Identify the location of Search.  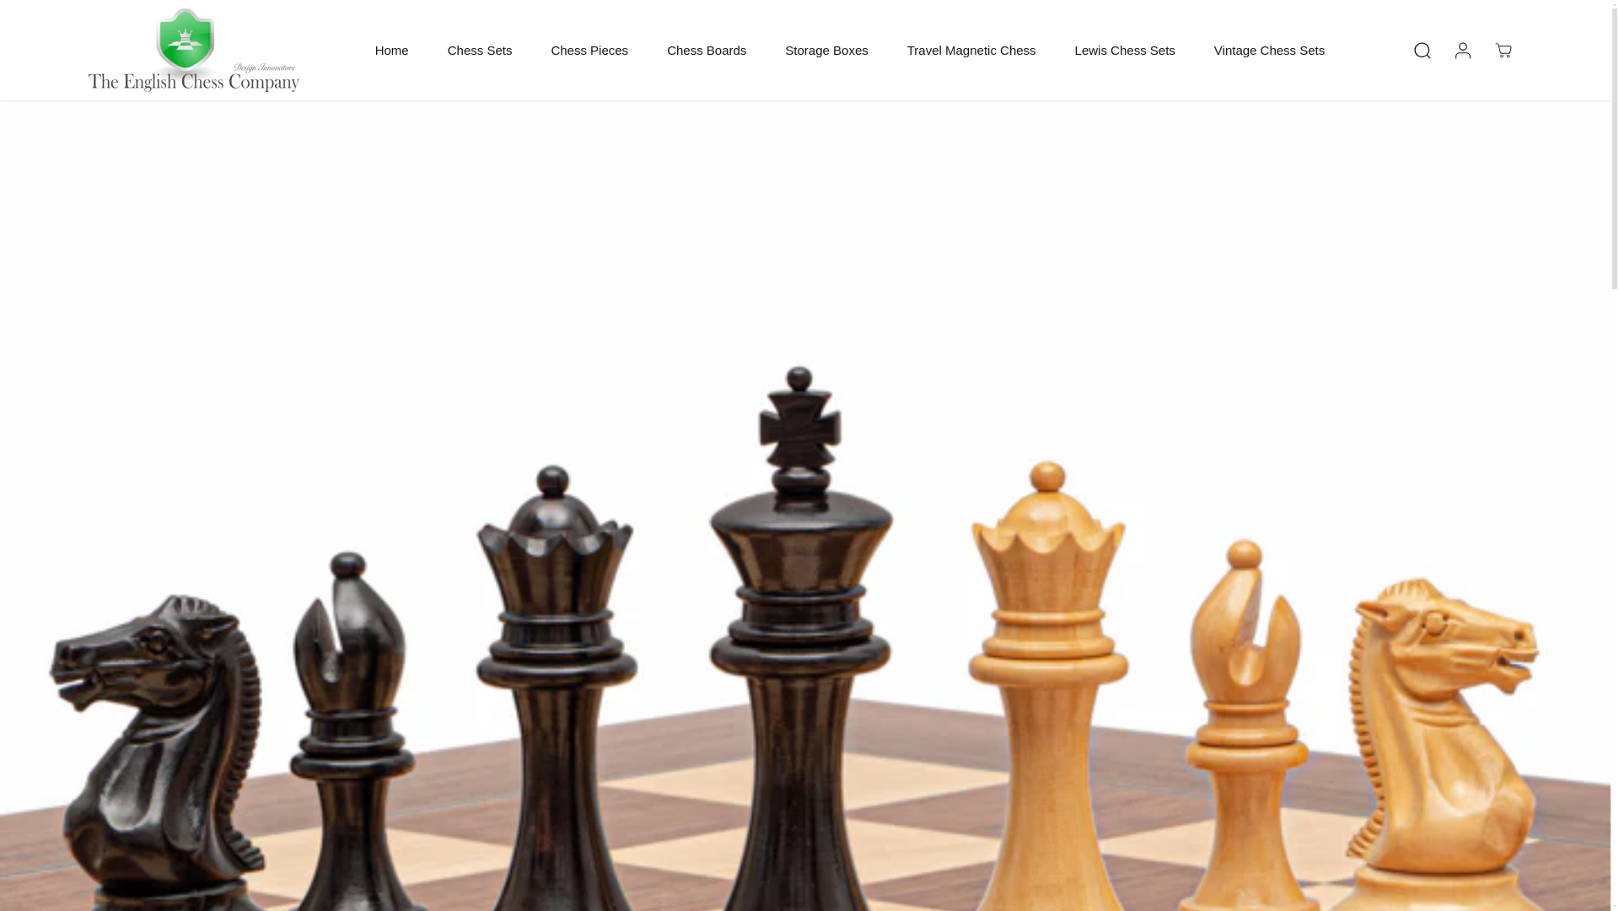
(1422, 51).